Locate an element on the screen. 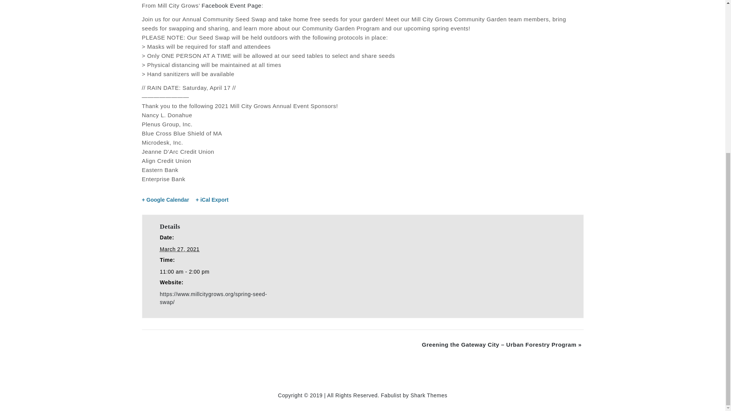 The width and height of the screenshot is (731, 411). 2021-03-27 is located at coordinates (180, 249).